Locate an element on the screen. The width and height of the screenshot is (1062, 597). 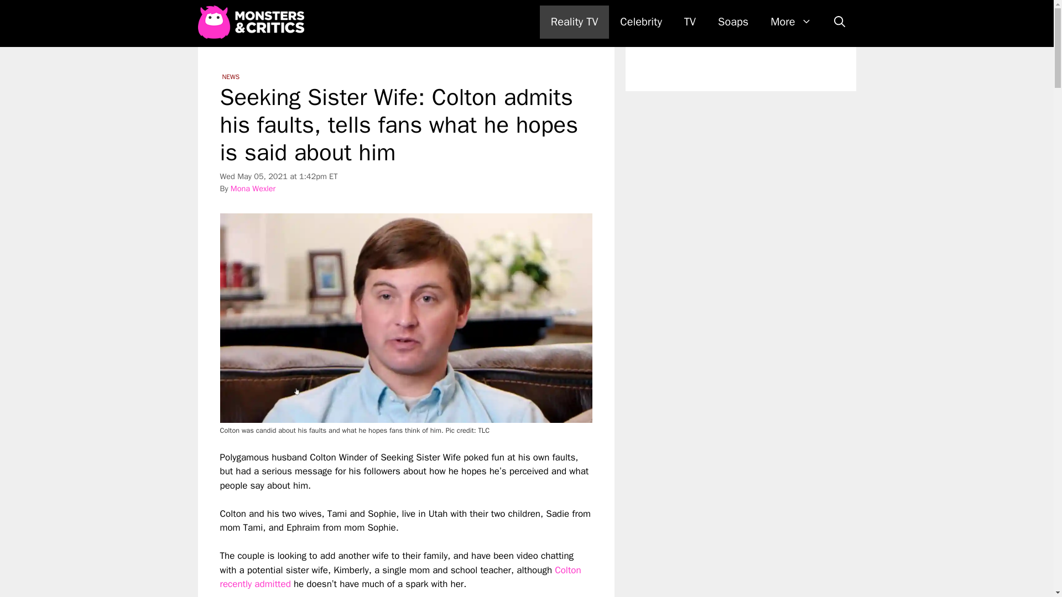
TV is located at coordinates (690, 22).